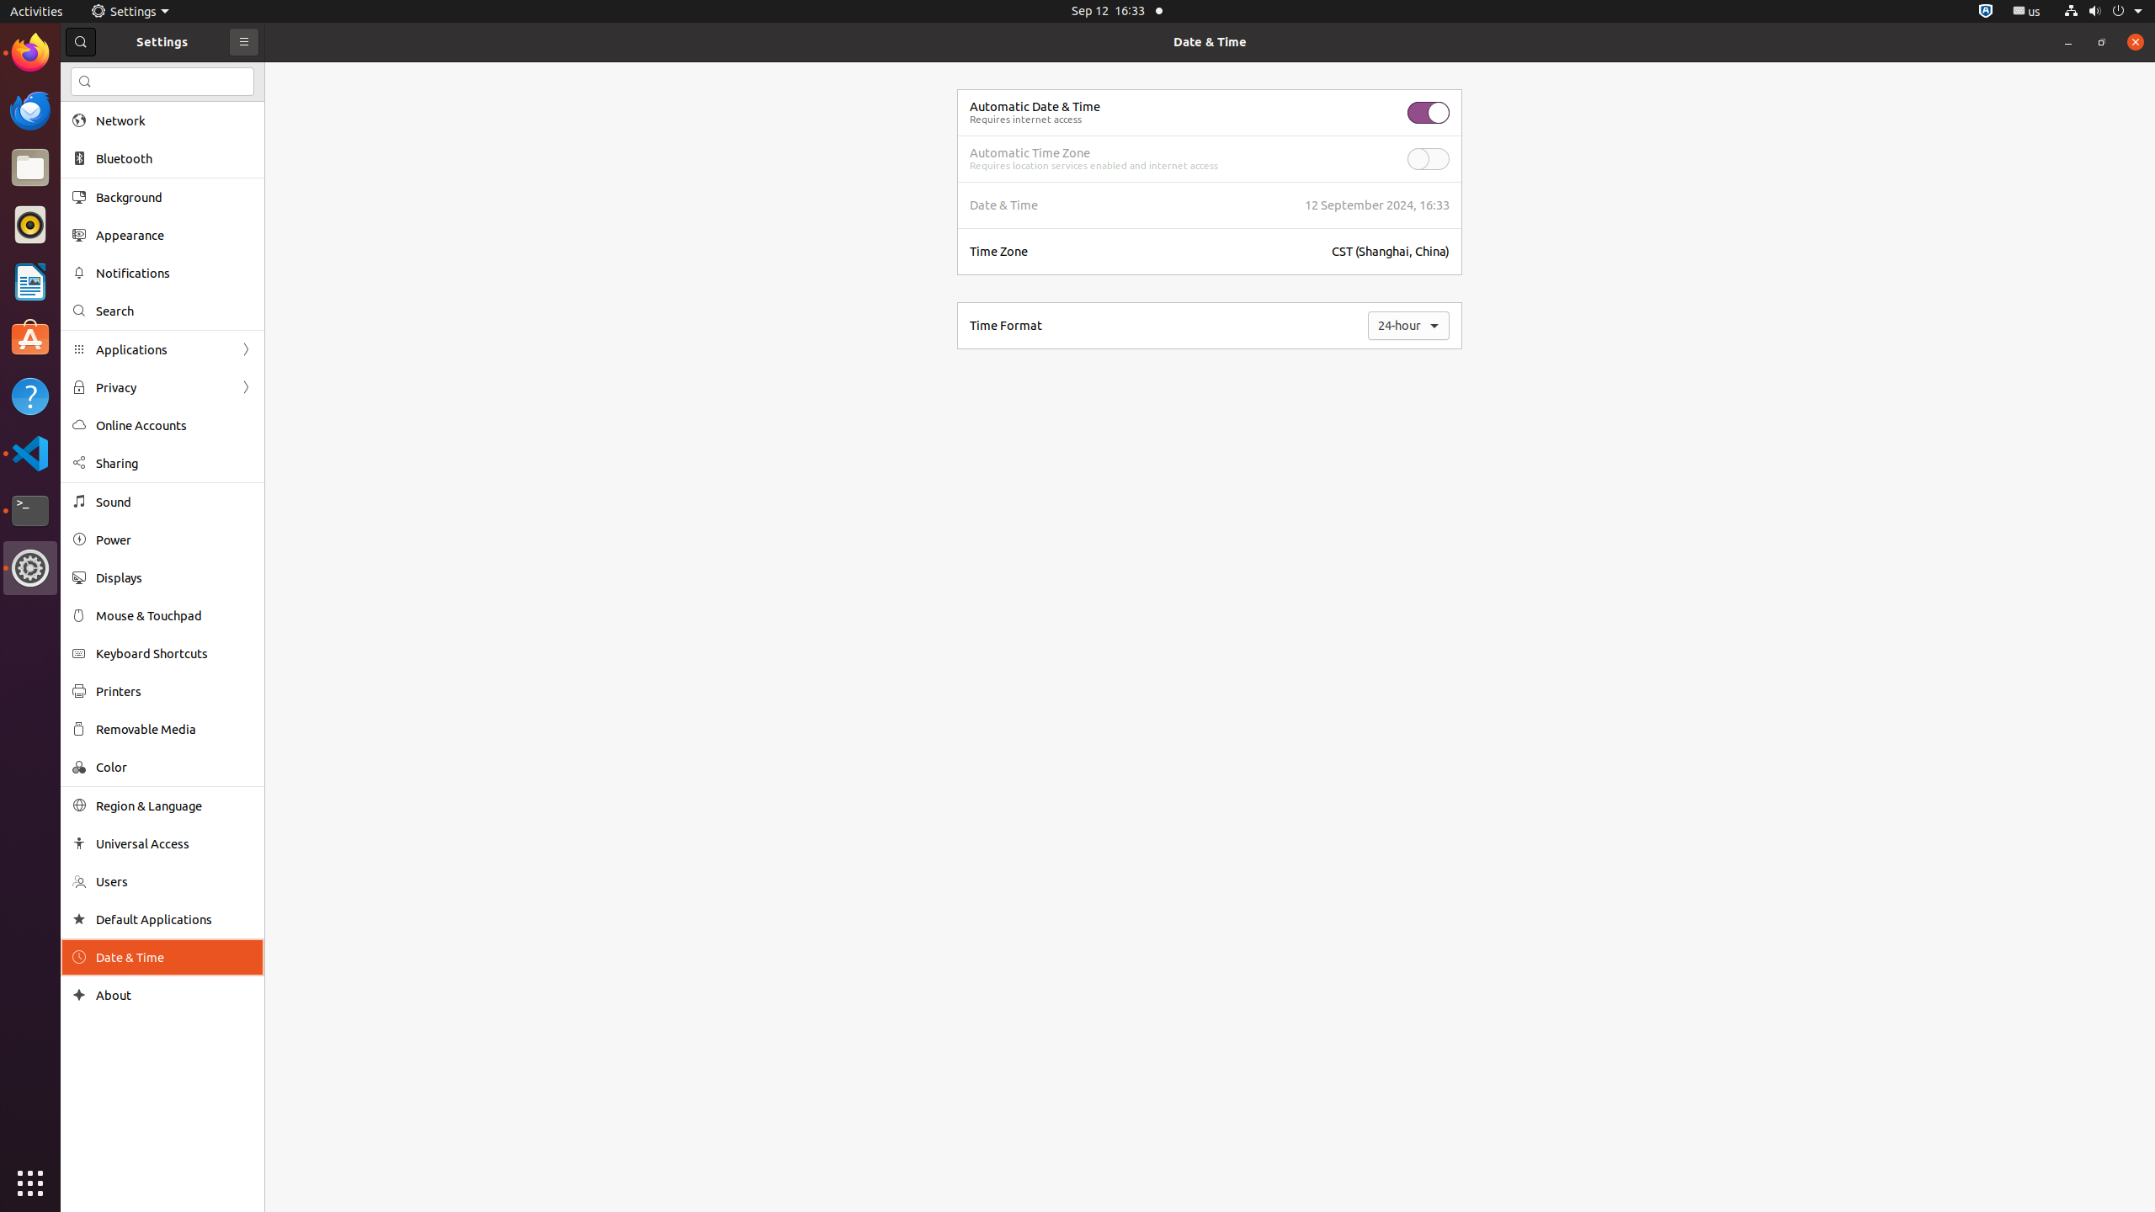 The image size is (2155, 1212). I want to click on Primary Menu, so click(244, 42).